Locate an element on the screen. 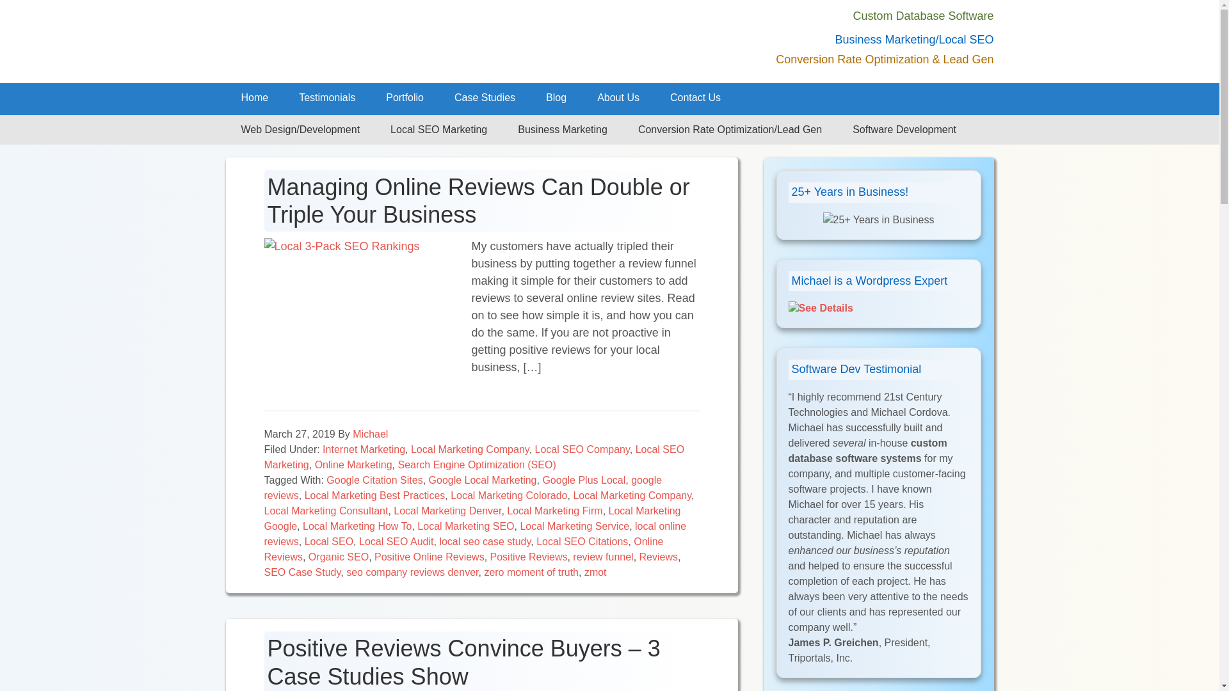  Case Studies is located at coordinates (485, 98).